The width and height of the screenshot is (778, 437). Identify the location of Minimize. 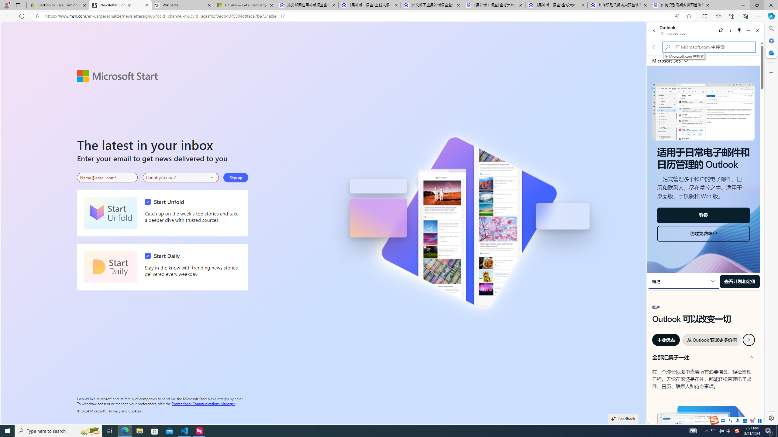
(749, 30).